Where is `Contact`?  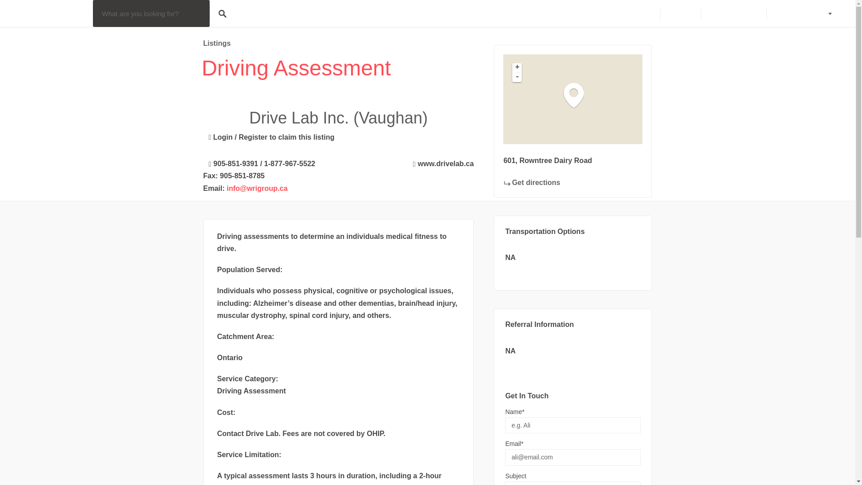
Contact is located at coordinates (680, 13).